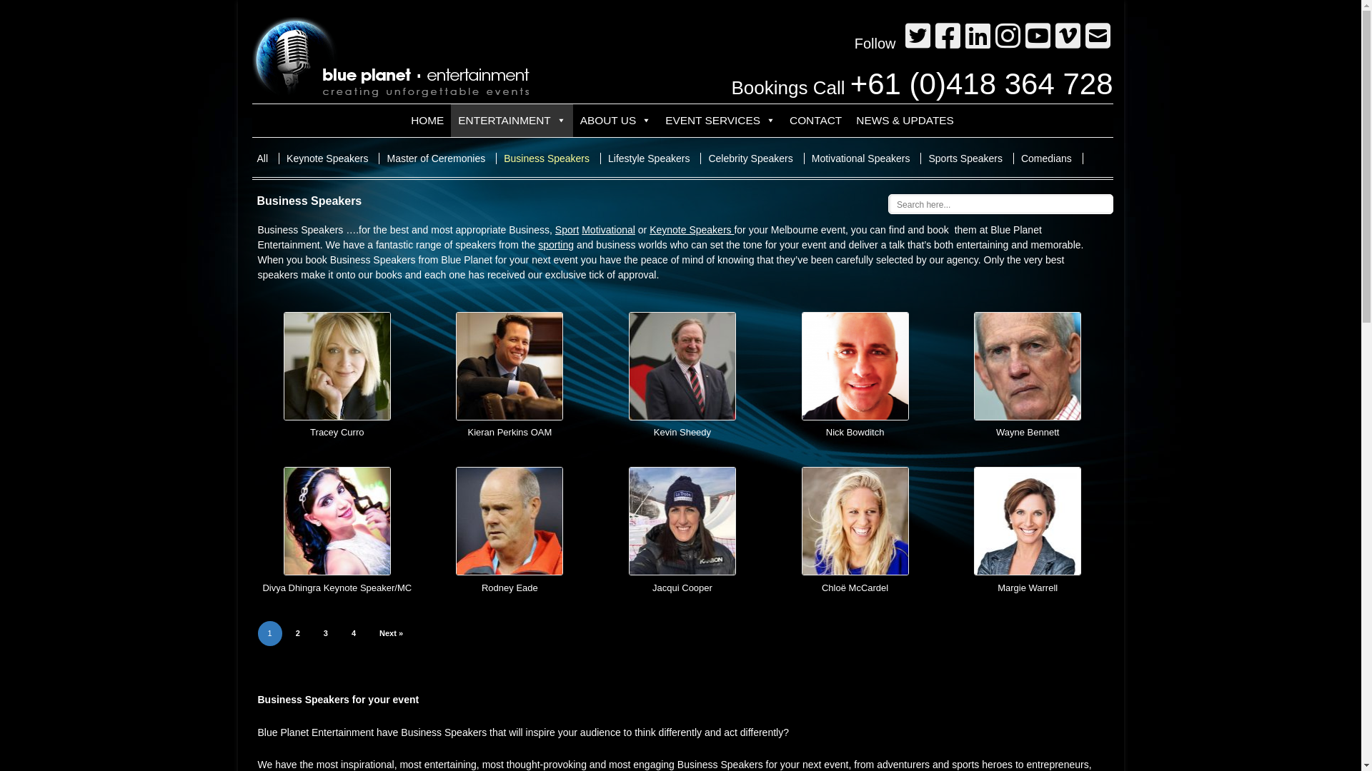 The width and height of the screenshot is (1372, 771). What do you see at coordinates (682, 521) in the screenshot?
I see `Jacqui Cooper` at bounding box center [682, 521].